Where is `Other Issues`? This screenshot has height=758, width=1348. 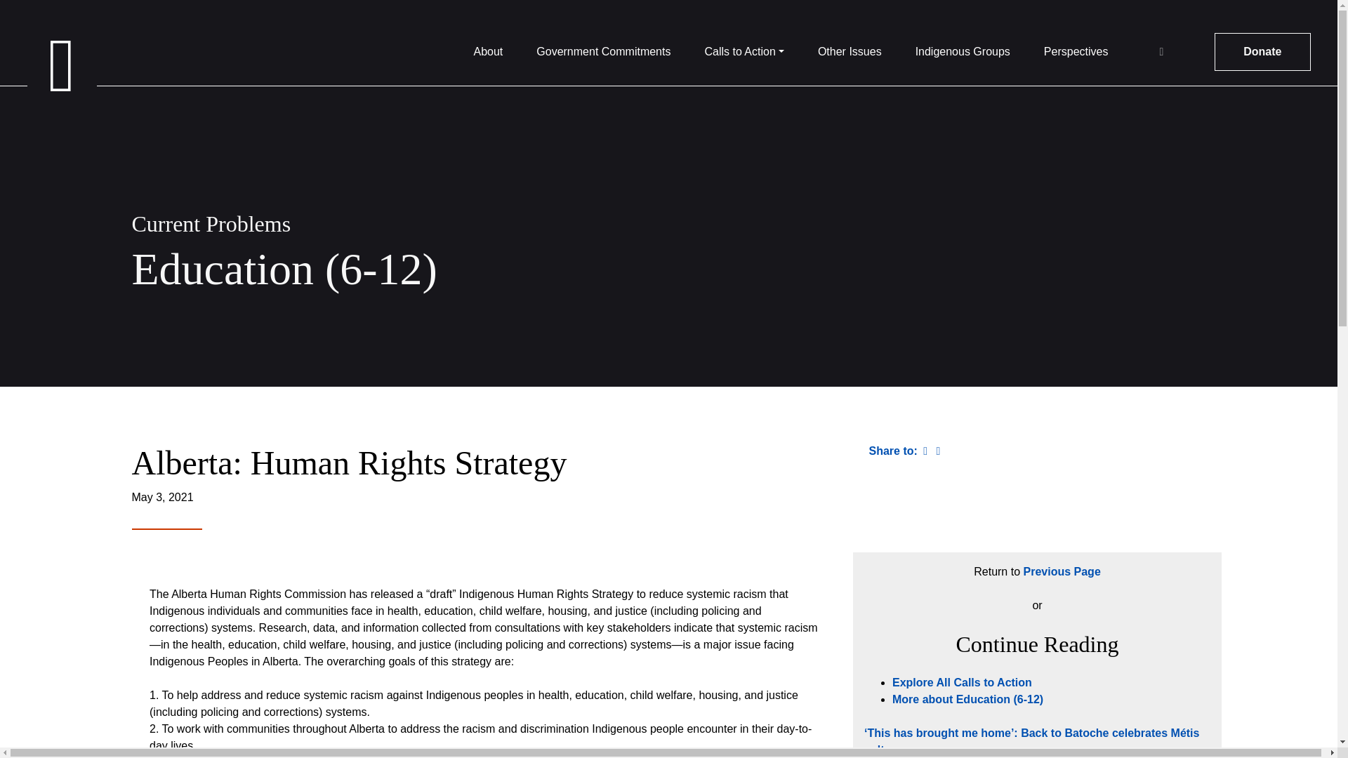 Other Issues is located at coordinates (850, 52).